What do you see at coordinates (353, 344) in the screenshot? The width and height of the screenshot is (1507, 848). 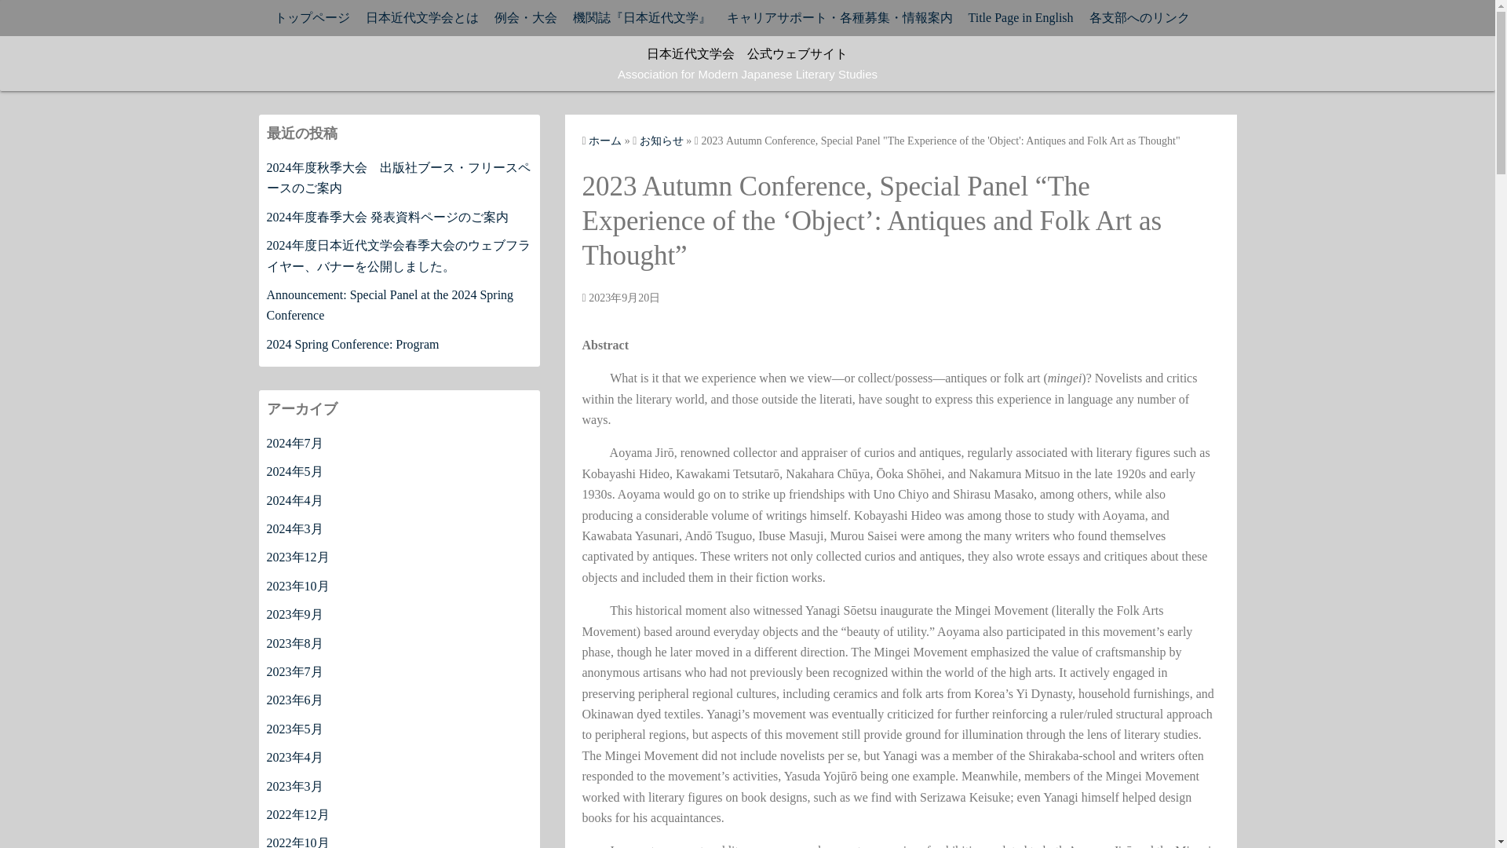 I see `2024 Spring Conference: Program` at bounding box center [353, 344].